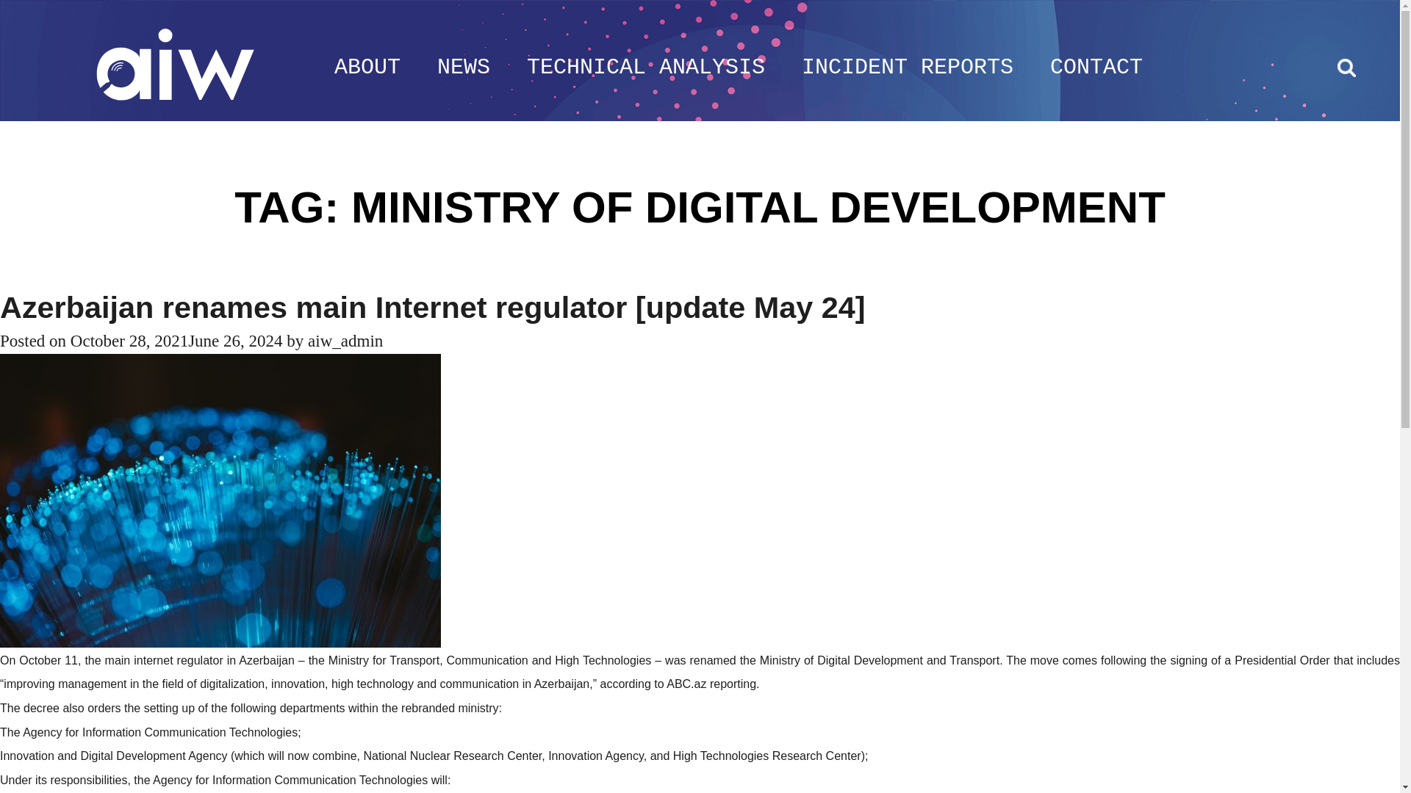 The height and width of the screenshot is (793, 1411). What do you see at coordinates (907, 68) in the screenshot?
I see `INCIDENT REPORTS` at bounding box center [907, 68].